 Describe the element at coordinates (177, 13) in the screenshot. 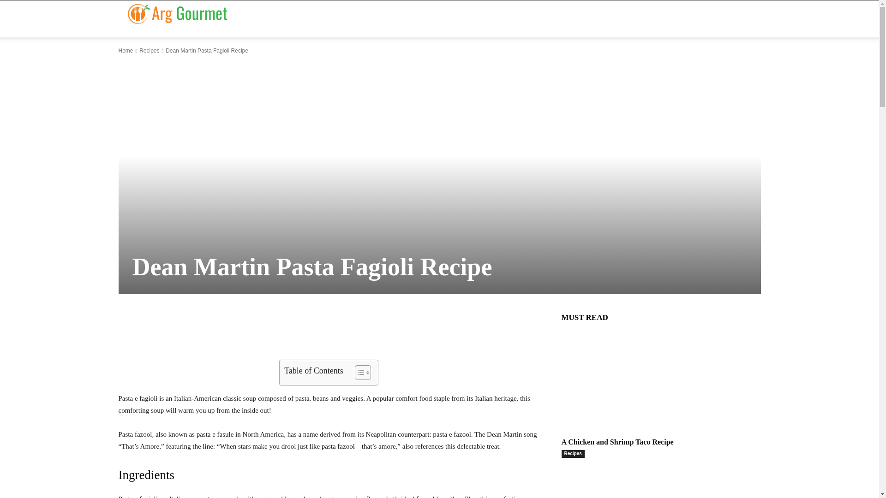

I see `Arg Gourmet` at that location.